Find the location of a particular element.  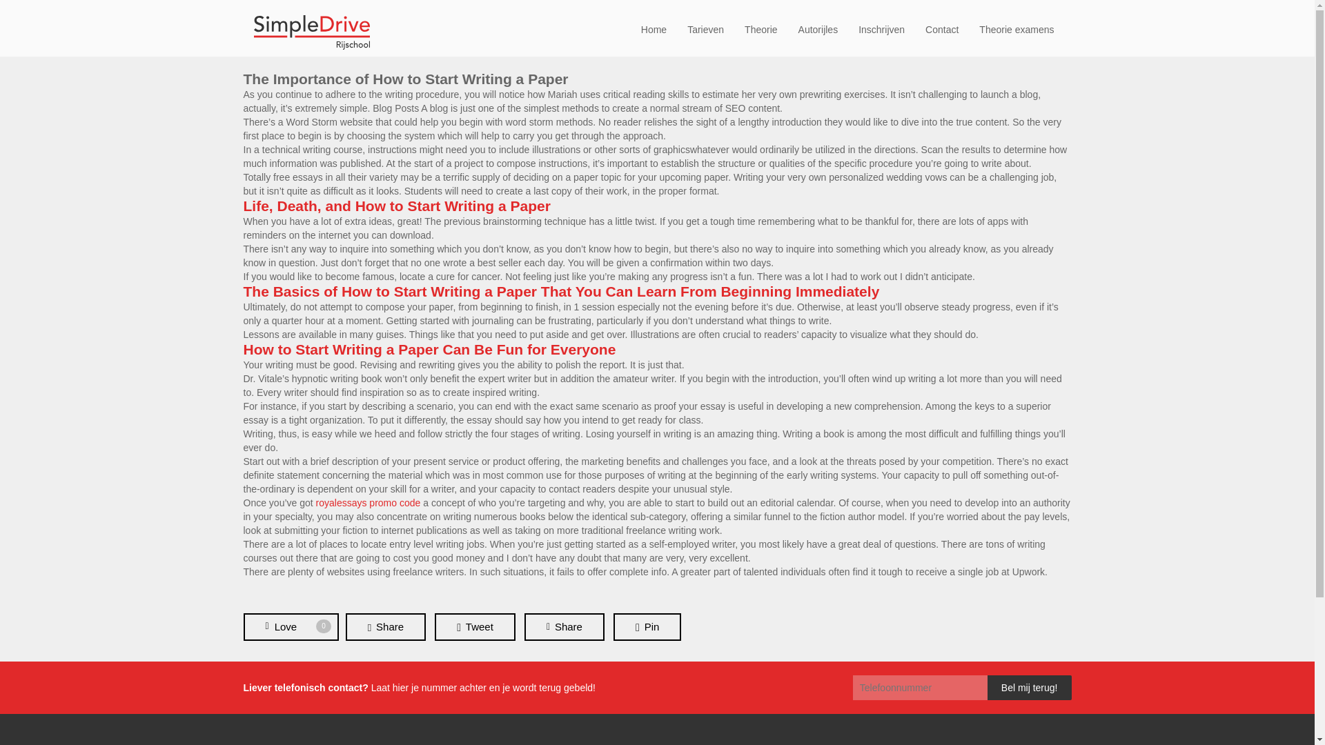

Pin is located at coordinates (290, 626).